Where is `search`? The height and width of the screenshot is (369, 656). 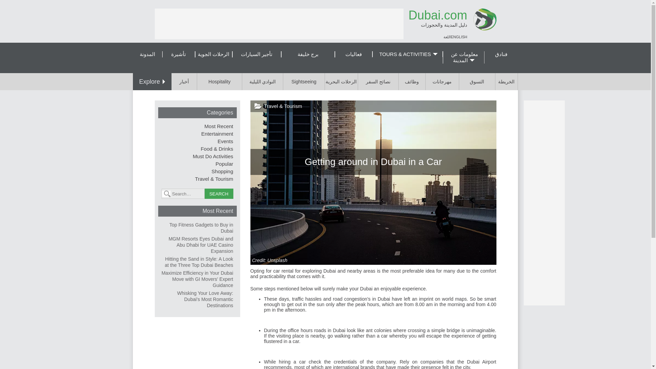
search is located at coordinates (218, 193).